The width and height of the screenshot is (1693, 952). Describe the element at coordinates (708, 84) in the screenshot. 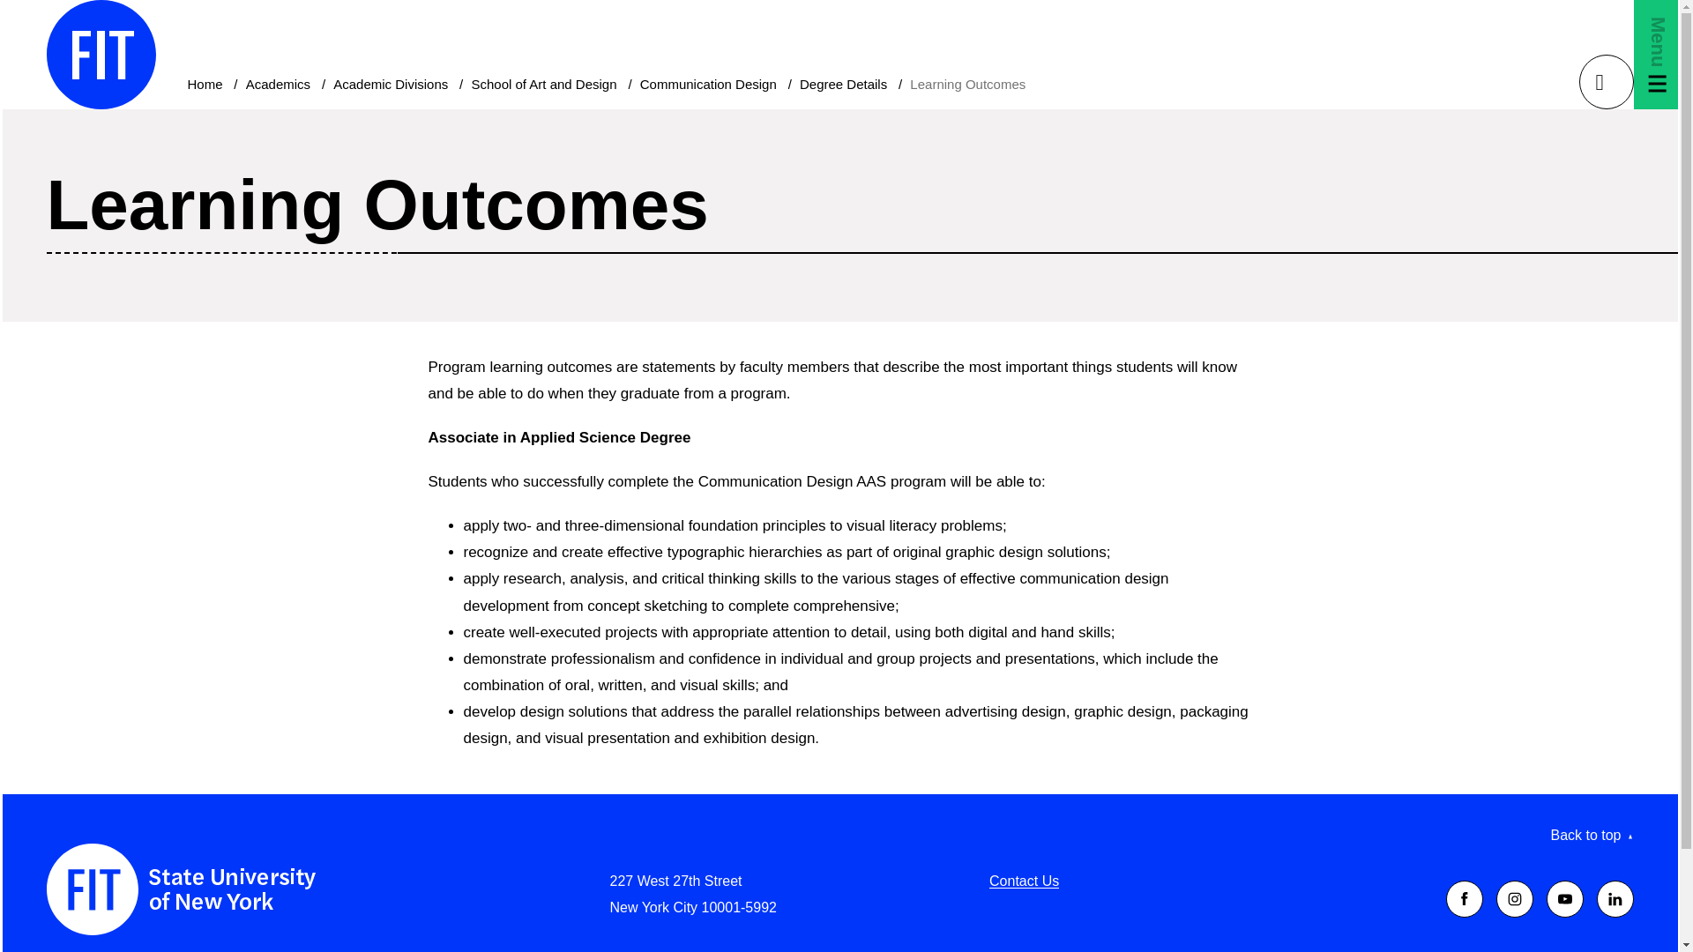

I see `Communication Design` at that location.